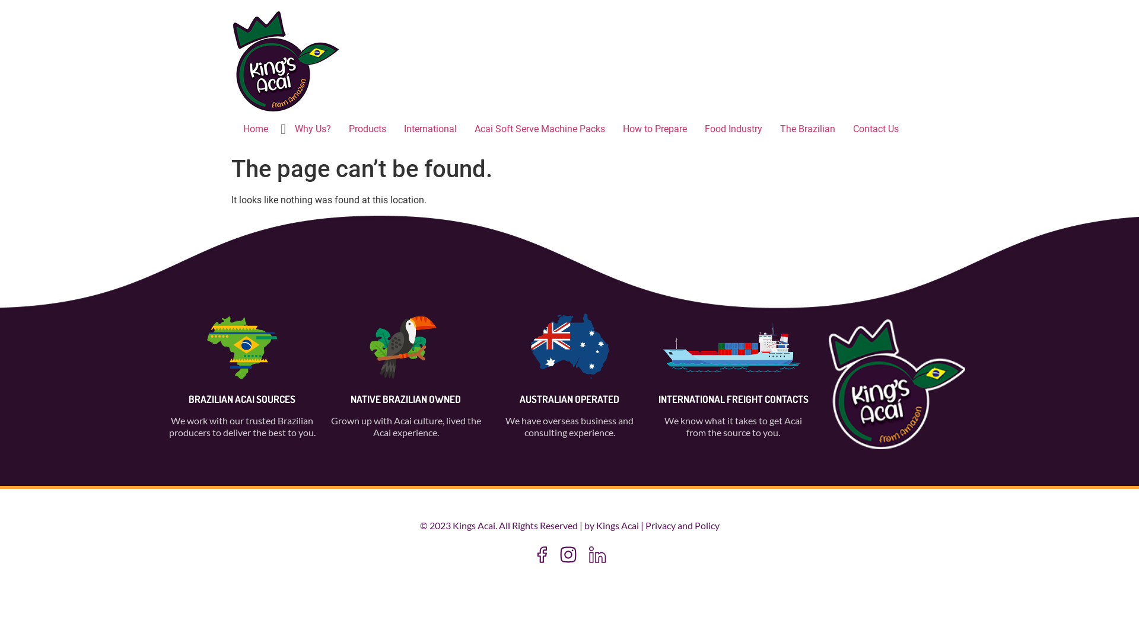  Describe the element at coordinates (876, 129) in the screenshot. I see `Contact Us` at that location.